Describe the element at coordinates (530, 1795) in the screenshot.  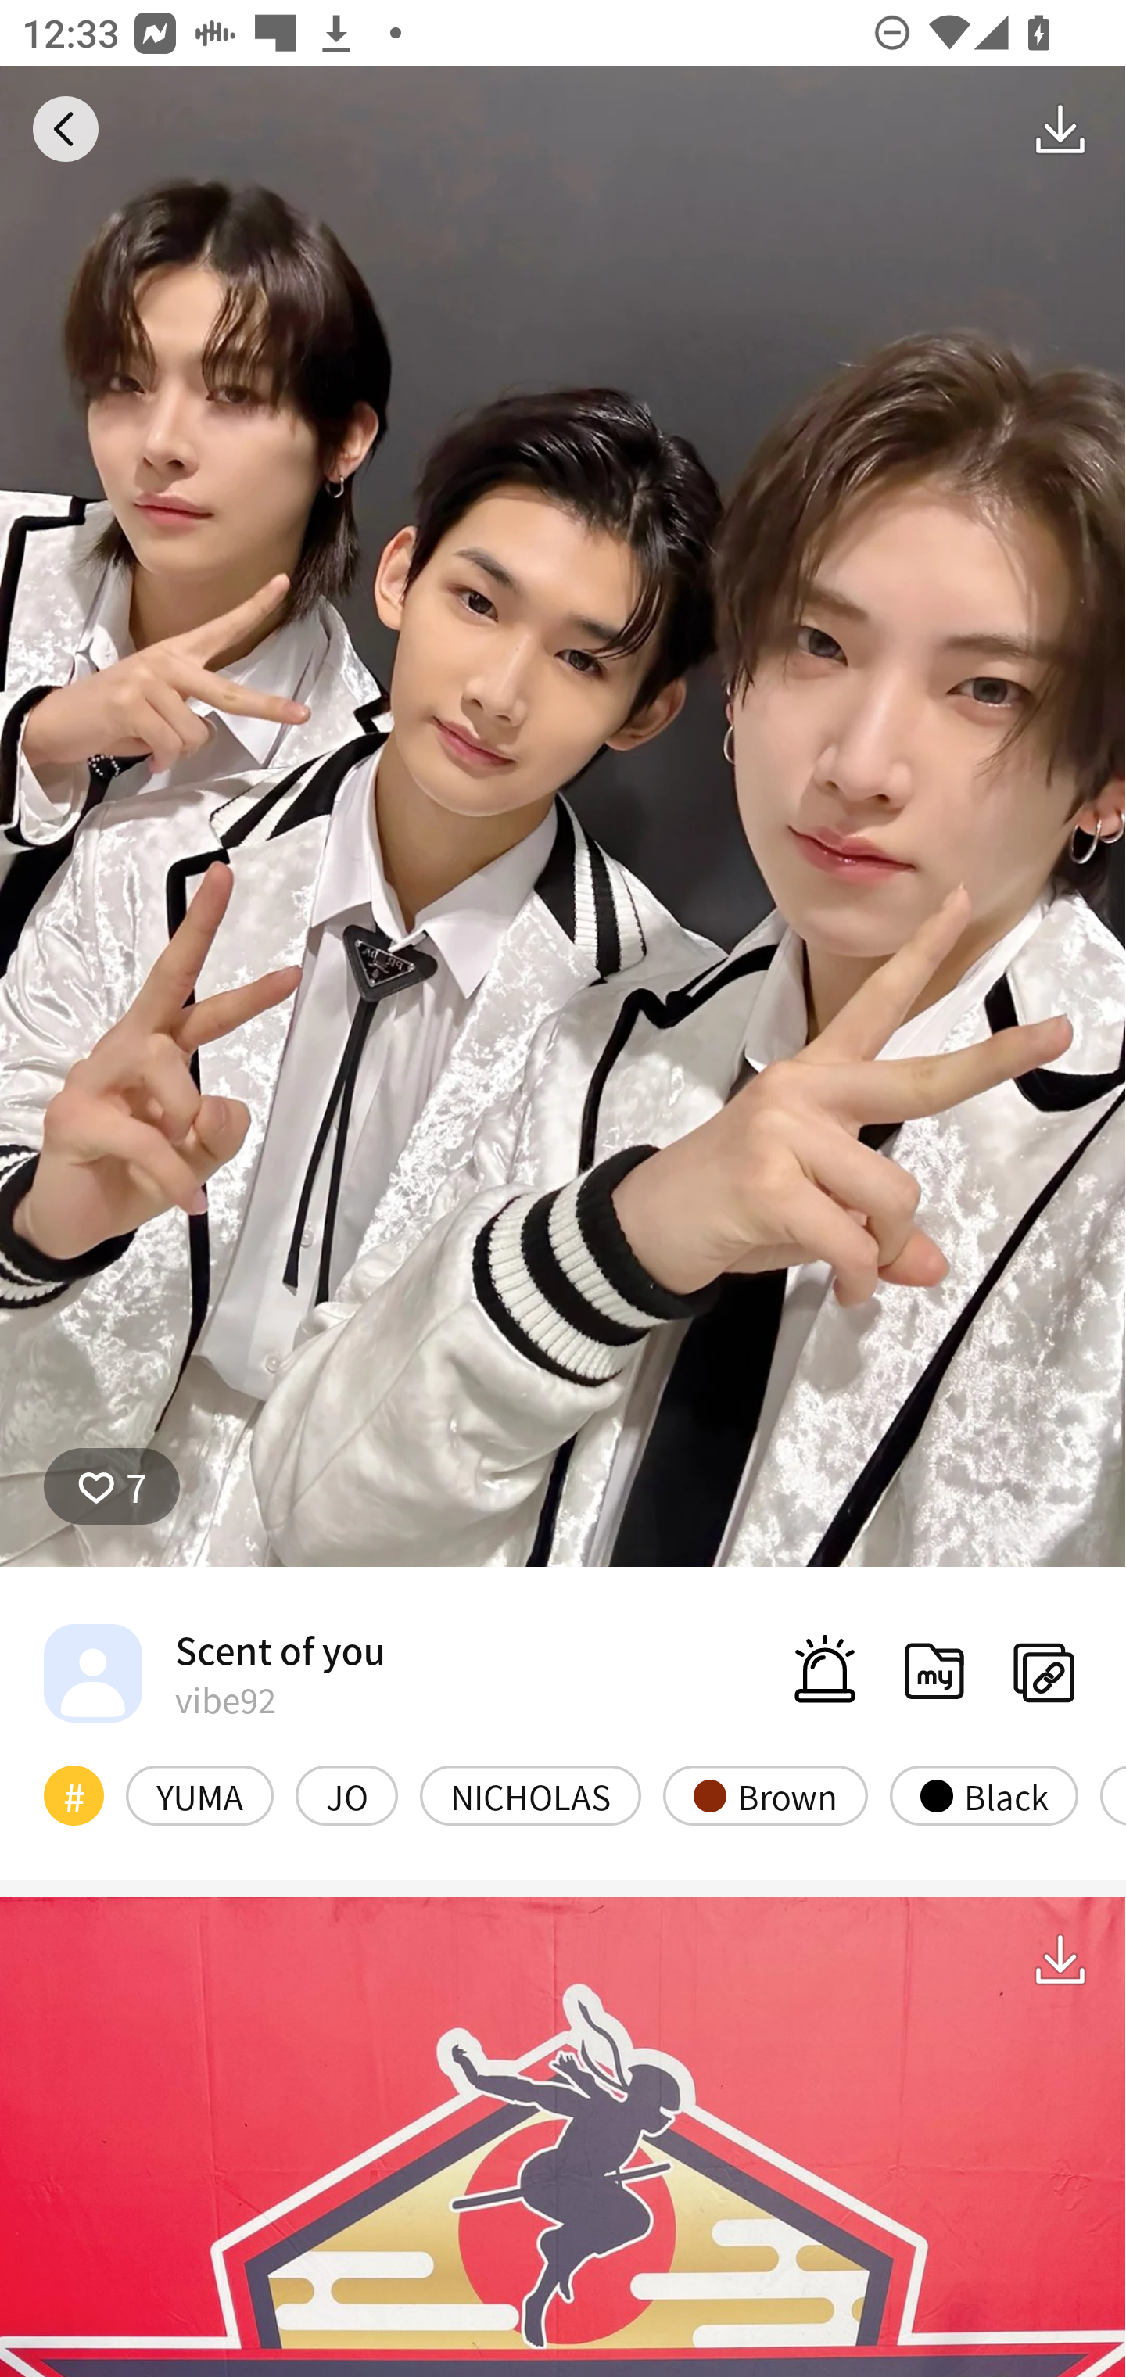
I see `NICHOLAS` at that location.